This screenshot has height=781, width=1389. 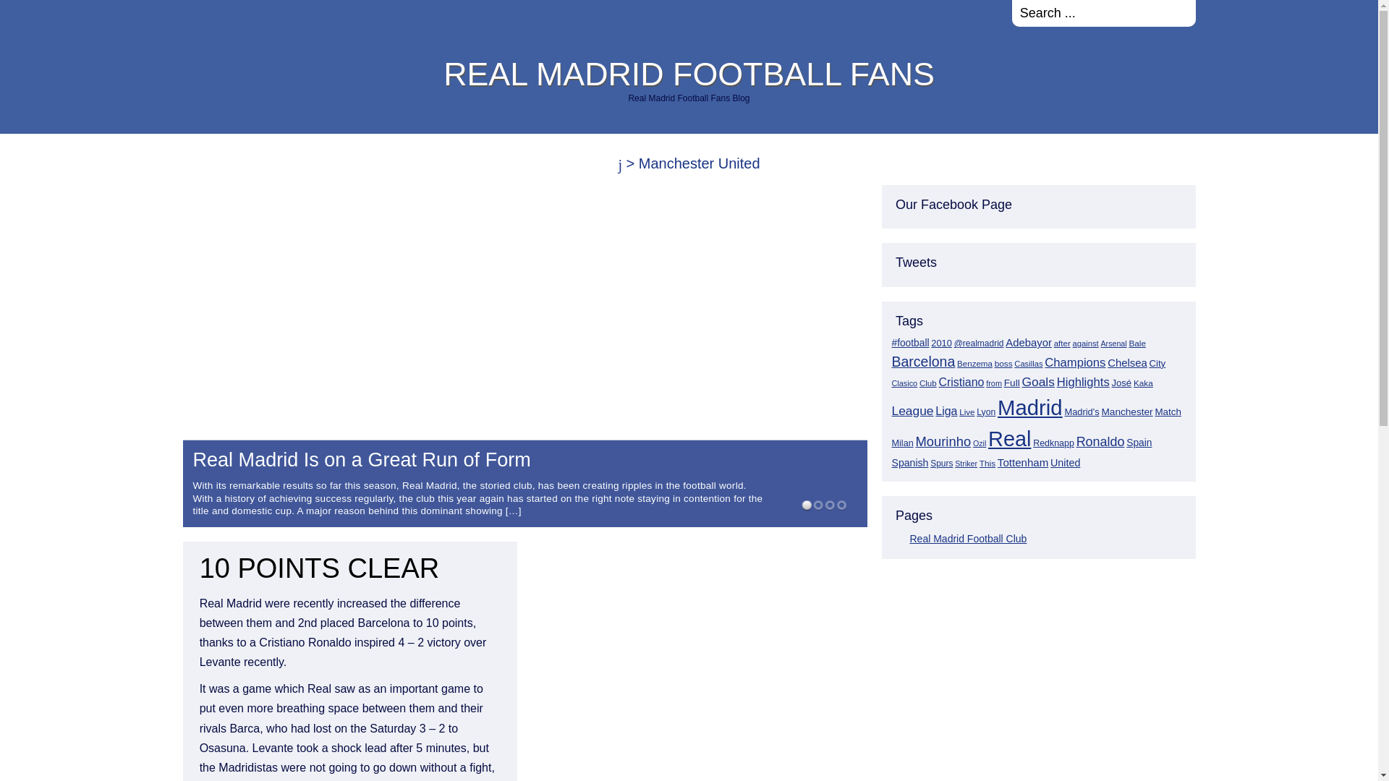 What do you see at coordinates (985, 411) in the screenshot?
I see `Lyon` at bounding box center [985, 411].